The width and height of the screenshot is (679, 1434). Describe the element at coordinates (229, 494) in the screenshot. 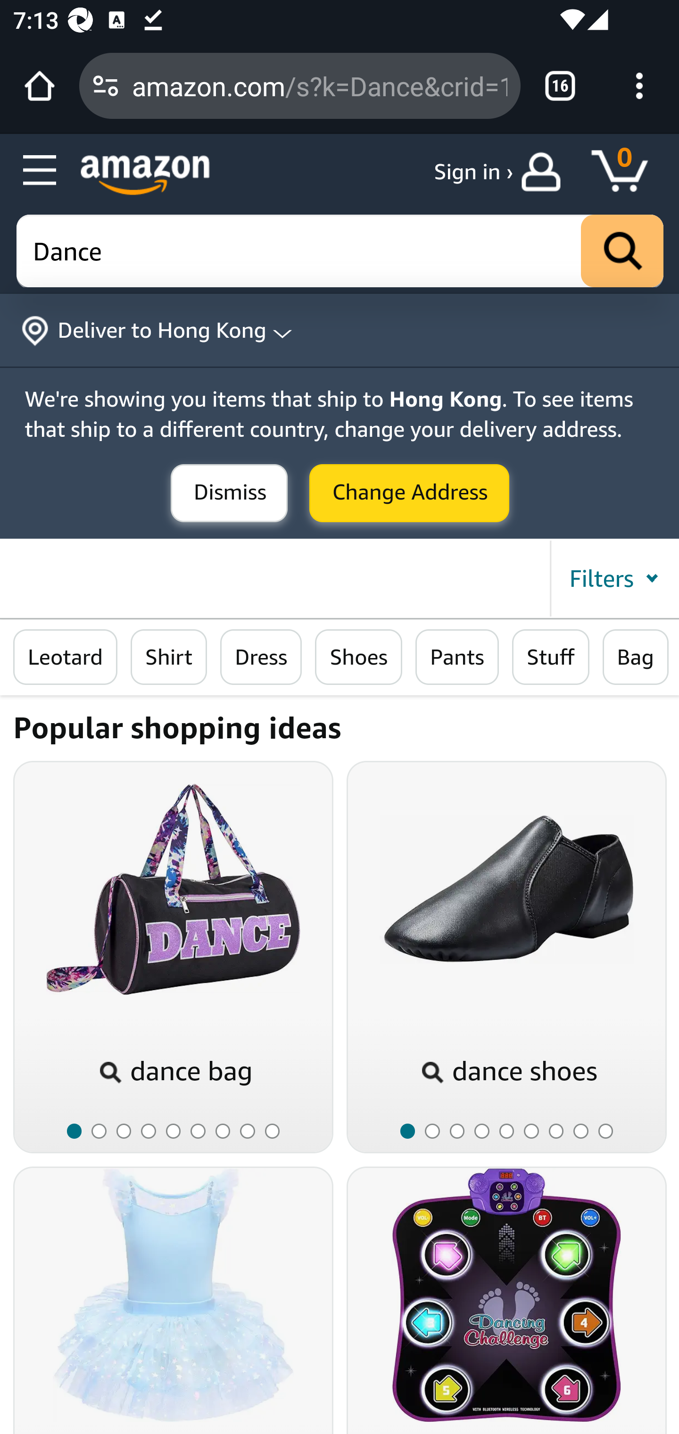

I see `Submit` at that location.